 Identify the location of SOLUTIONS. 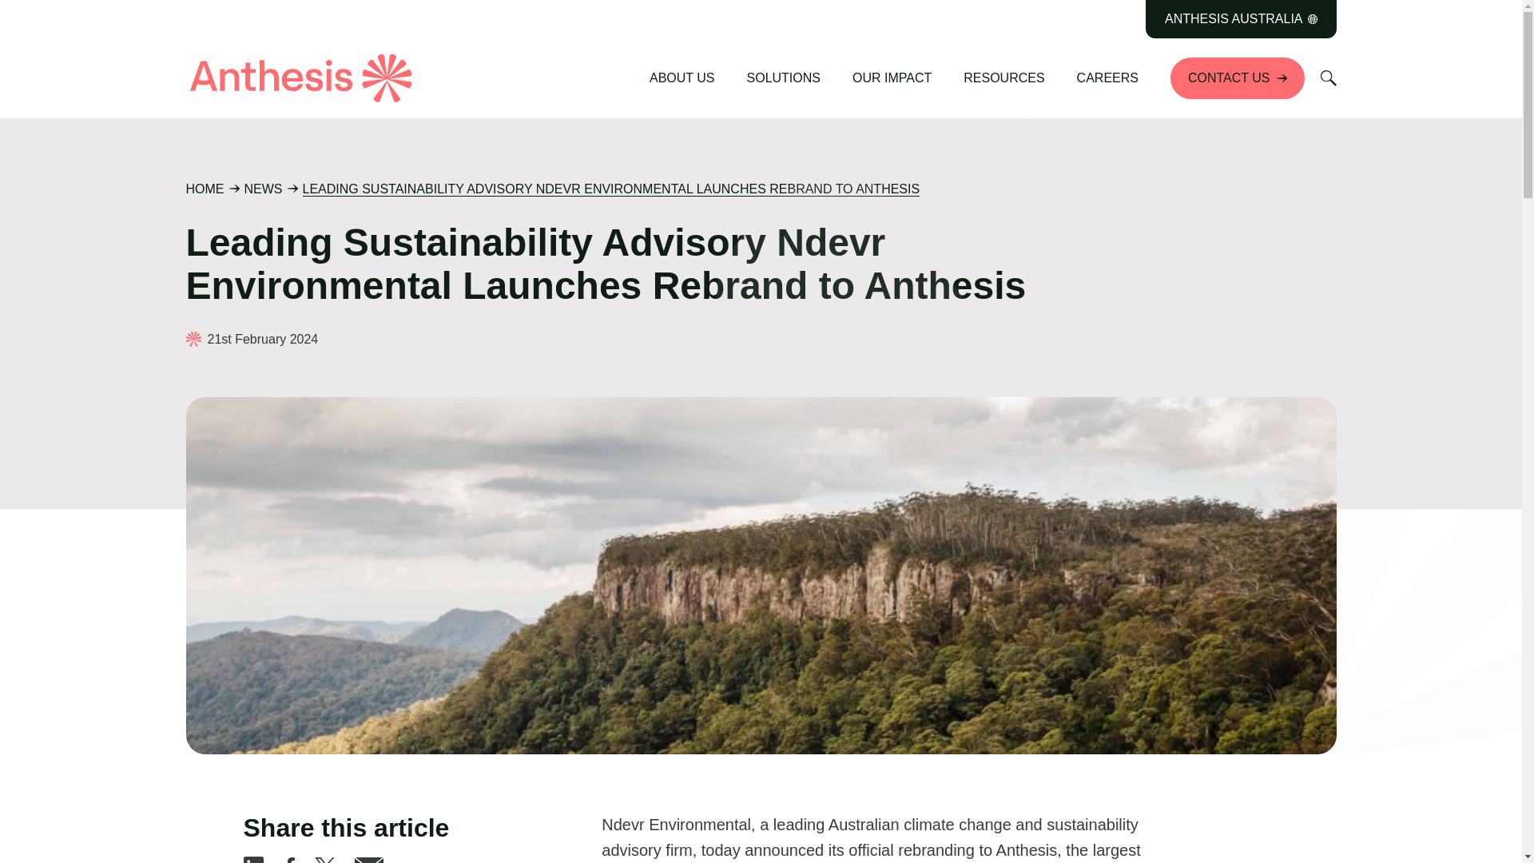
(783, 78).